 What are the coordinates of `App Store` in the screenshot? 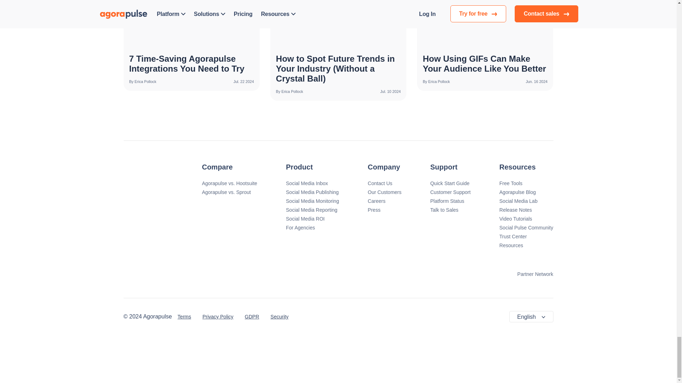 It's located at (224, 273).